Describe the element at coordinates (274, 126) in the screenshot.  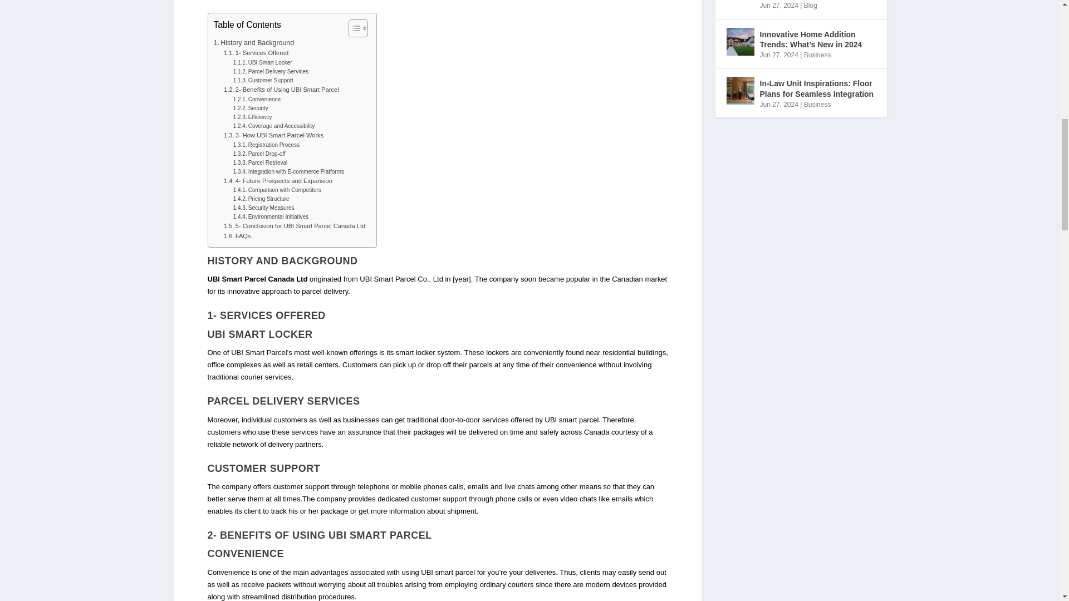
I see `Coverage and Accessibility` at that location.